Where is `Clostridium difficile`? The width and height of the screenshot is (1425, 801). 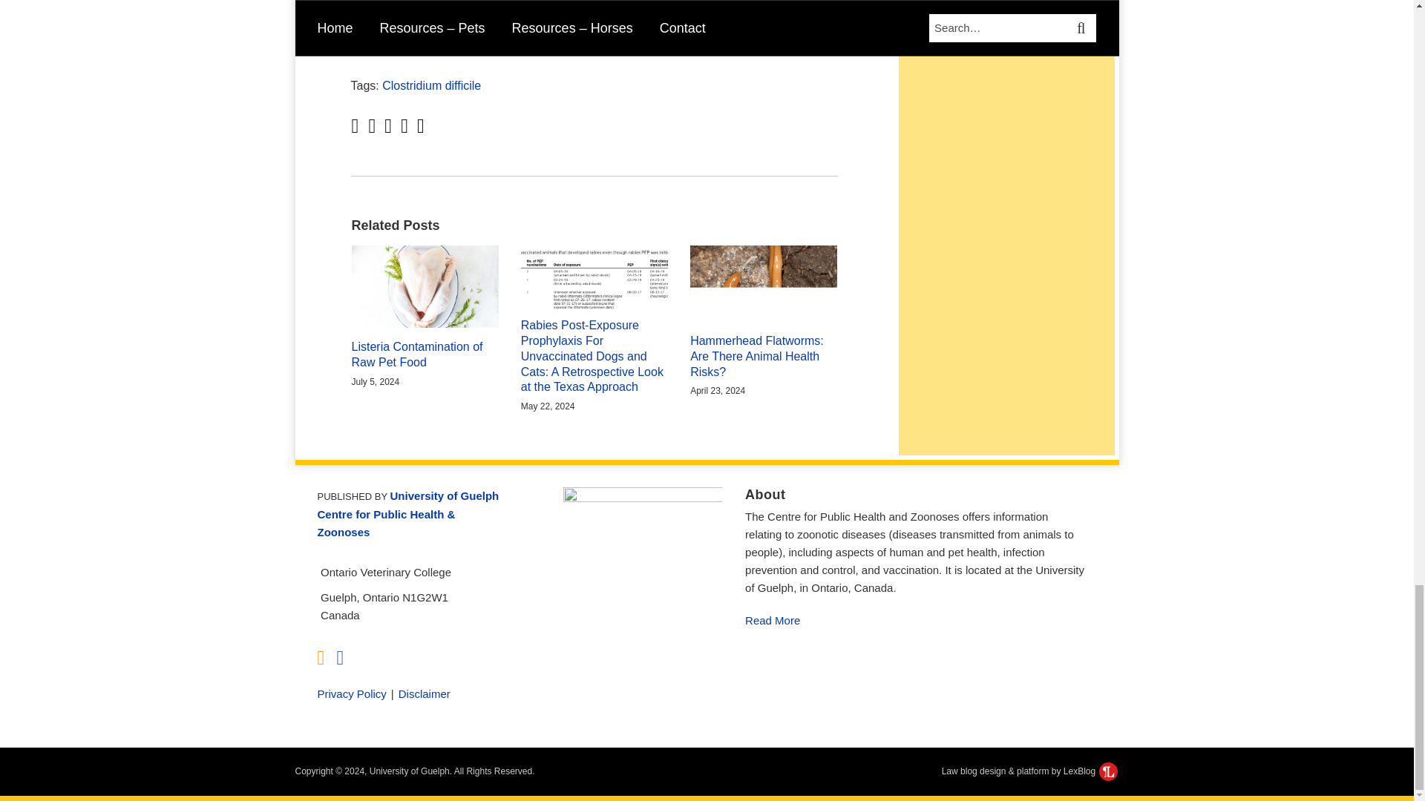
Clostridium difficile is located at coordinates (431, 85).